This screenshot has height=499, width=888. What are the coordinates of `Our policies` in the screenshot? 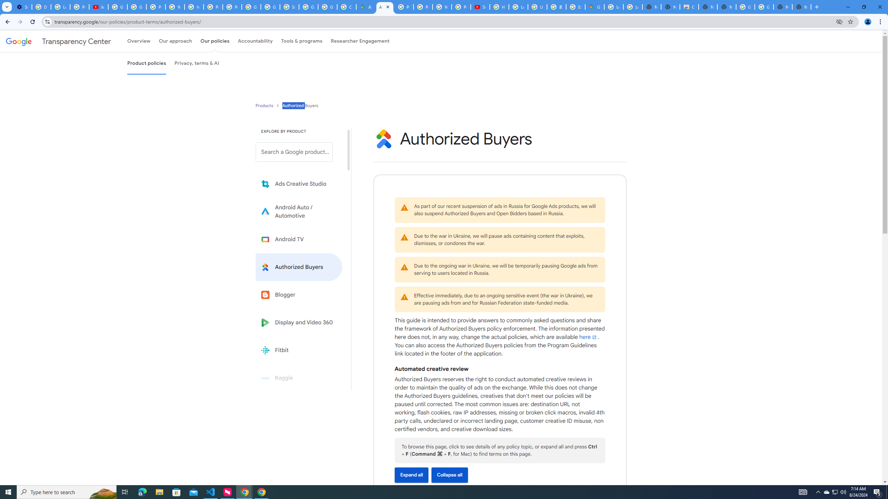 It's located at (215, 41).